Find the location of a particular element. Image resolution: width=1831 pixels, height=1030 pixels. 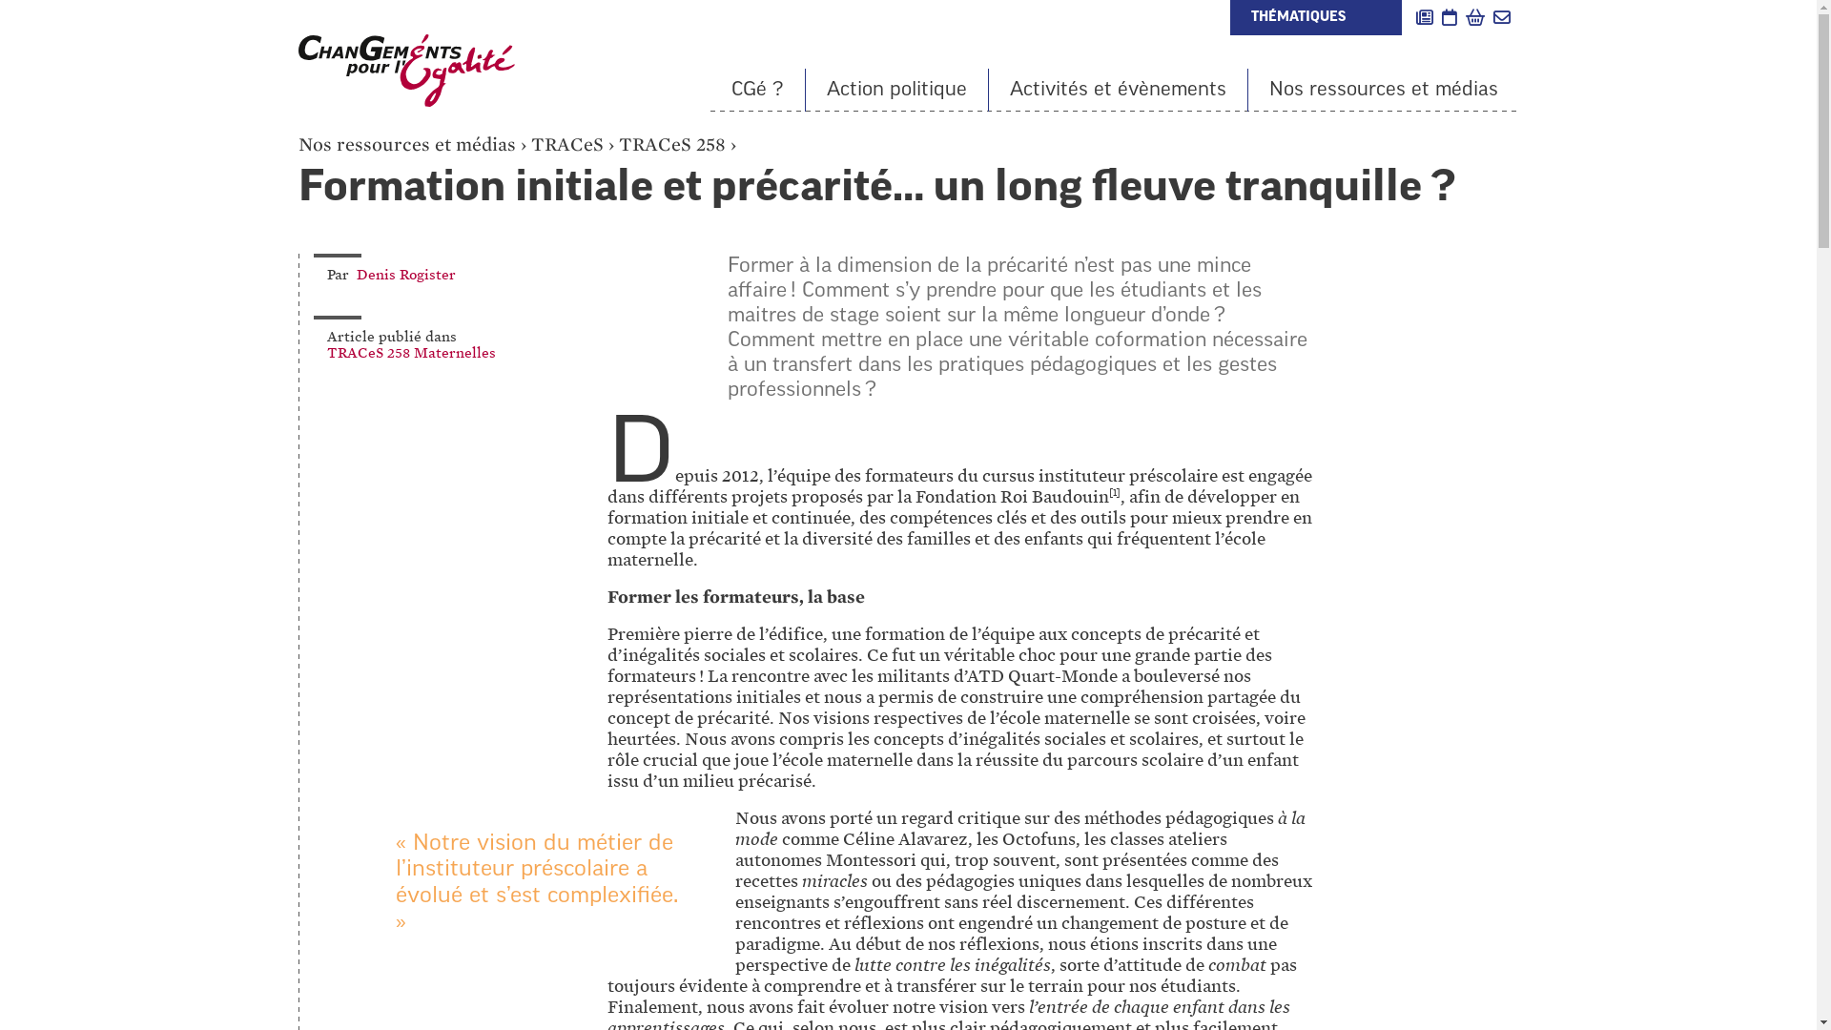

[1] is located at coordinates (1114, 497).